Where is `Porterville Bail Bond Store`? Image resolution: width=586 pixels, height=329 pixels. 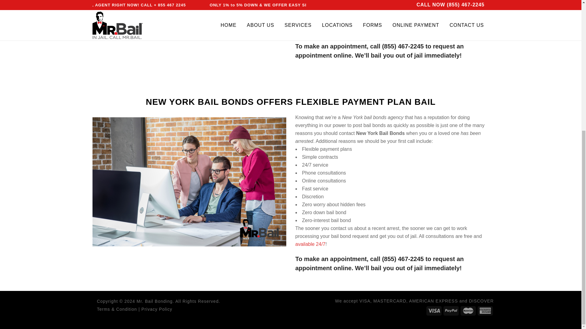
Porterville Bail Bond Store is located at coordinates (403, 46).